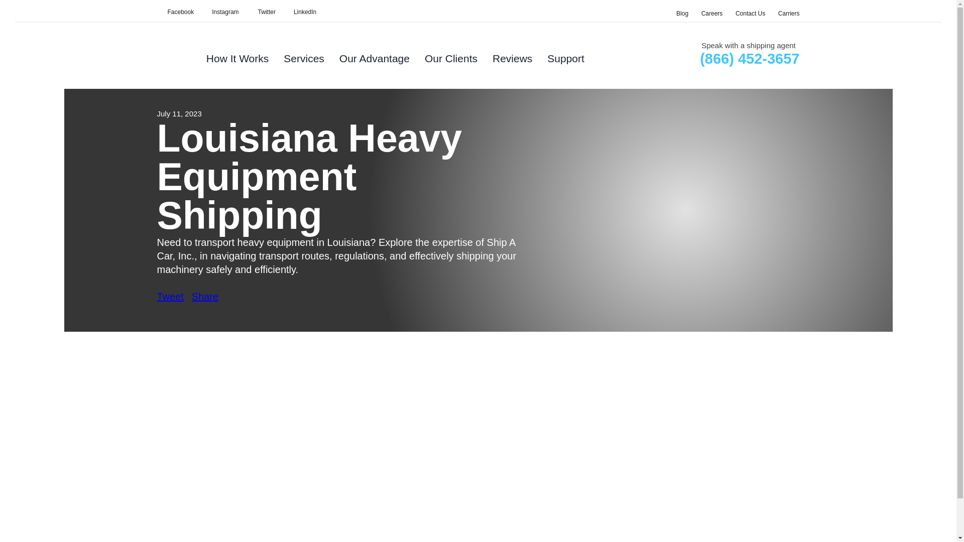 The image size is (964, 542). What do you see at coordinates (220, 12) in the screenshot?
I see `Instagram` at bounding box center [220, 12].